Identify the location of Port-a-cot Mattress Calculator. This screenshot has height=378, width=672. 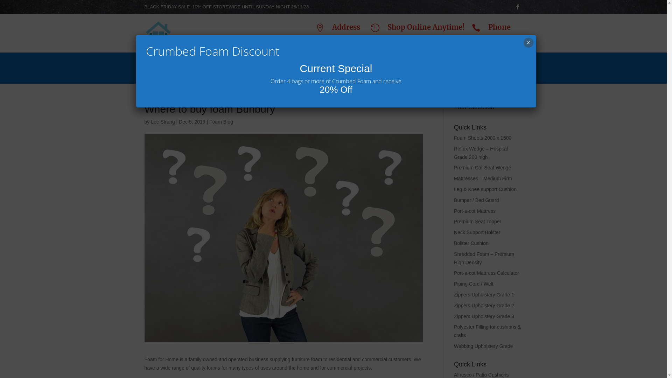
(486, 273).